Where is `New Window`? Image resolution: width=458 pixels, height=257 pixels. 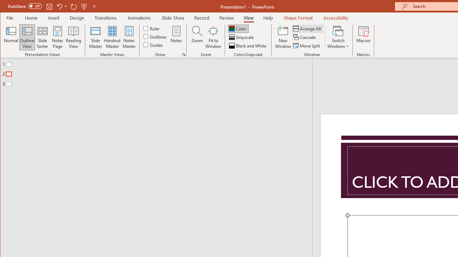
New Window is located at coordinates (283, 37).